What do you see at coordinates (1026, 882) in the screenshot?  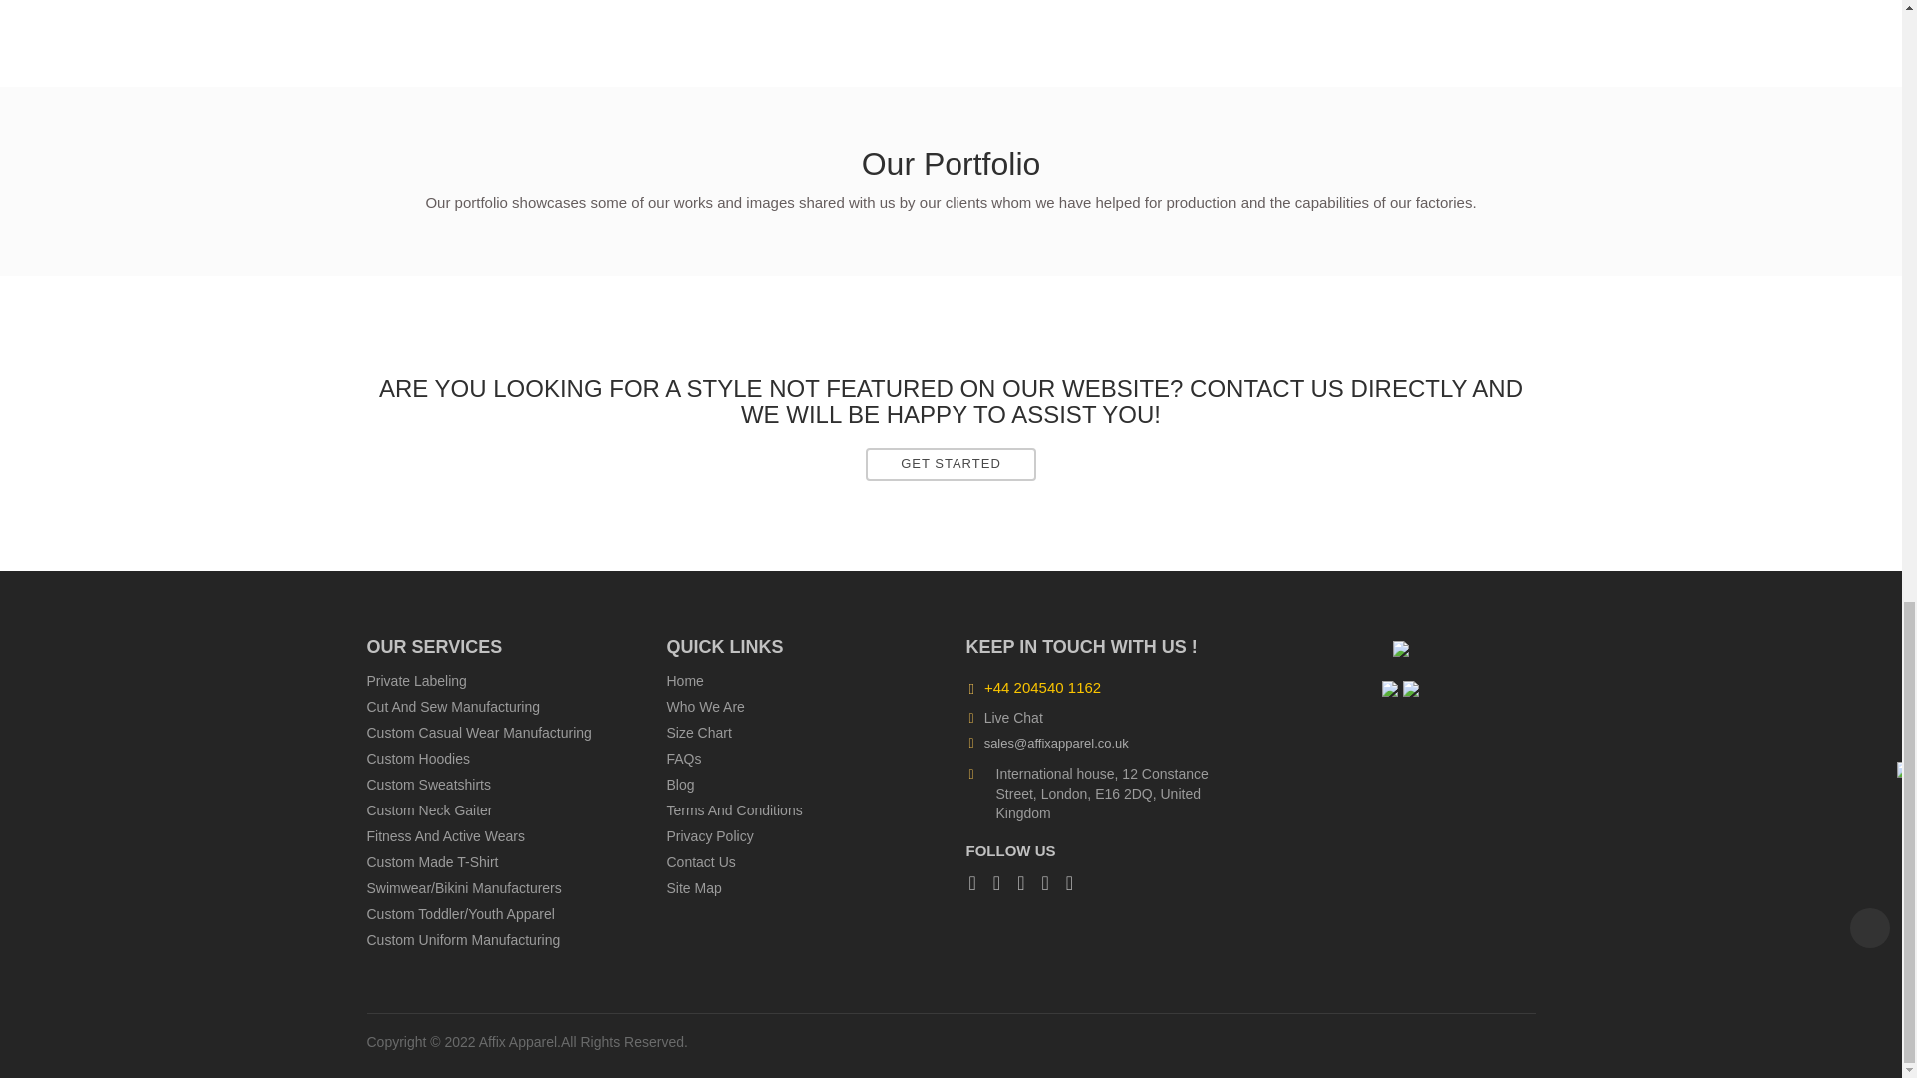 I see `Affix Apparel Linkedin` at bounding box center [1026, 882].